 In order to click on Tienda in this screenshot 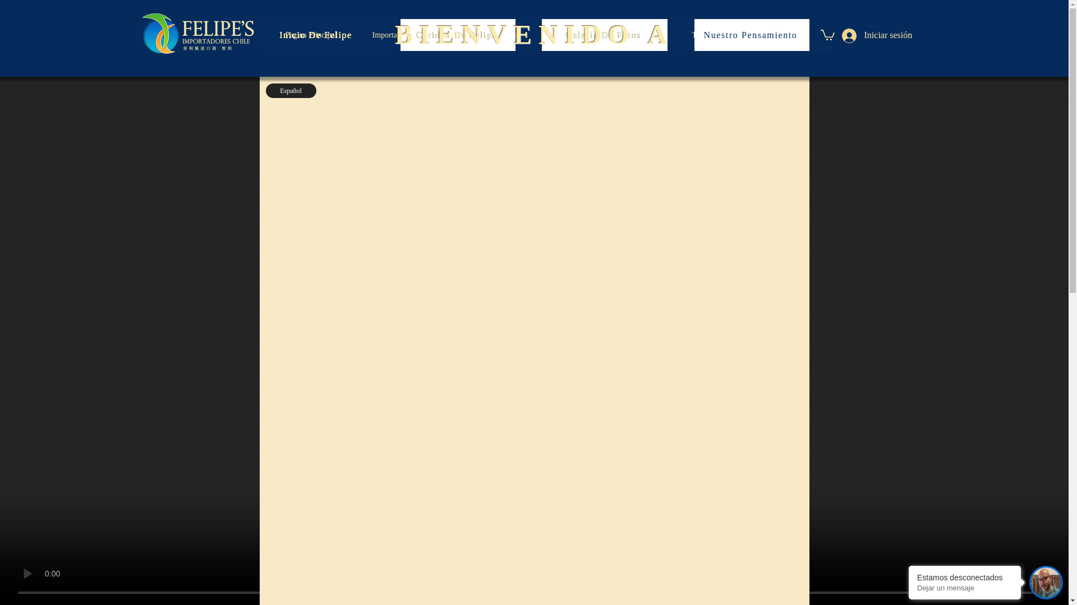, I will do `click(702, 35)`.